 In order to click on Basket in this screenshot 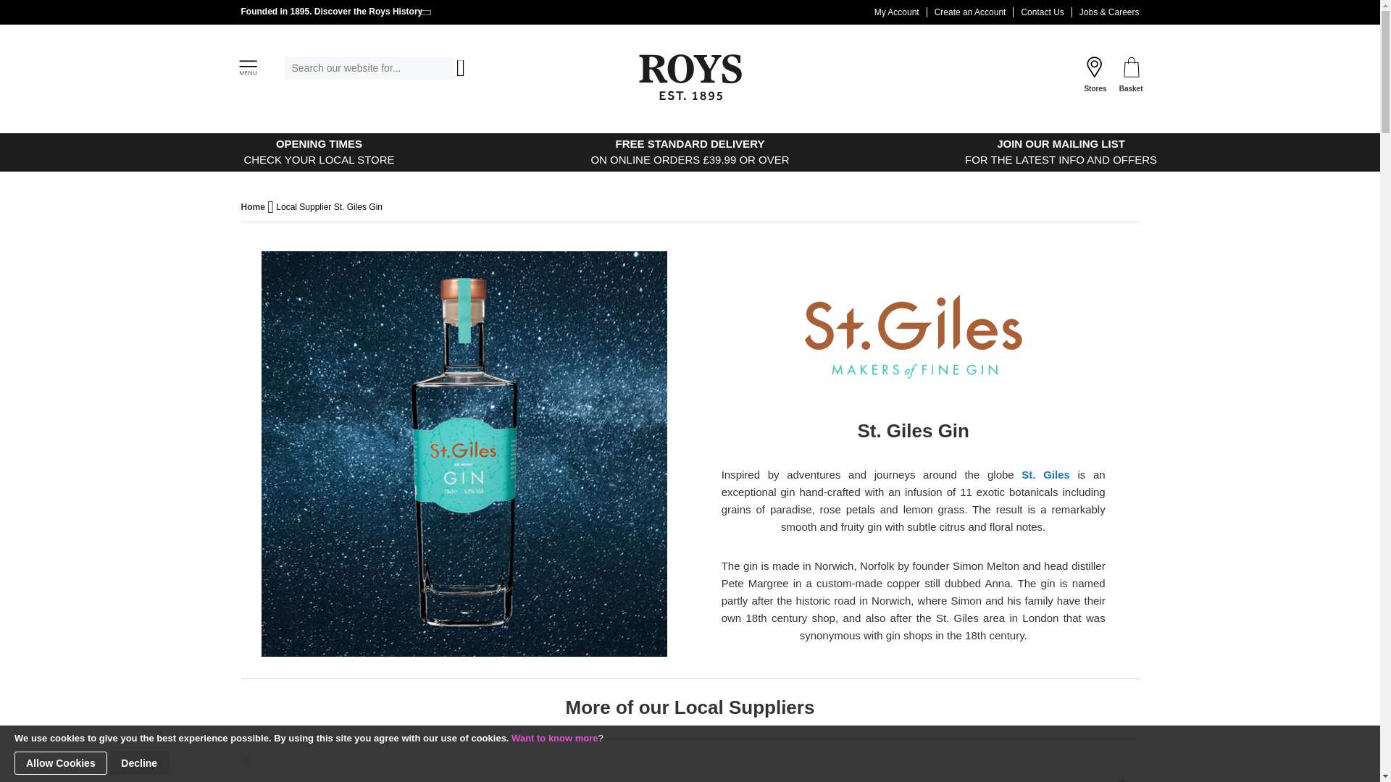, I will do `click(1042, 12)`.